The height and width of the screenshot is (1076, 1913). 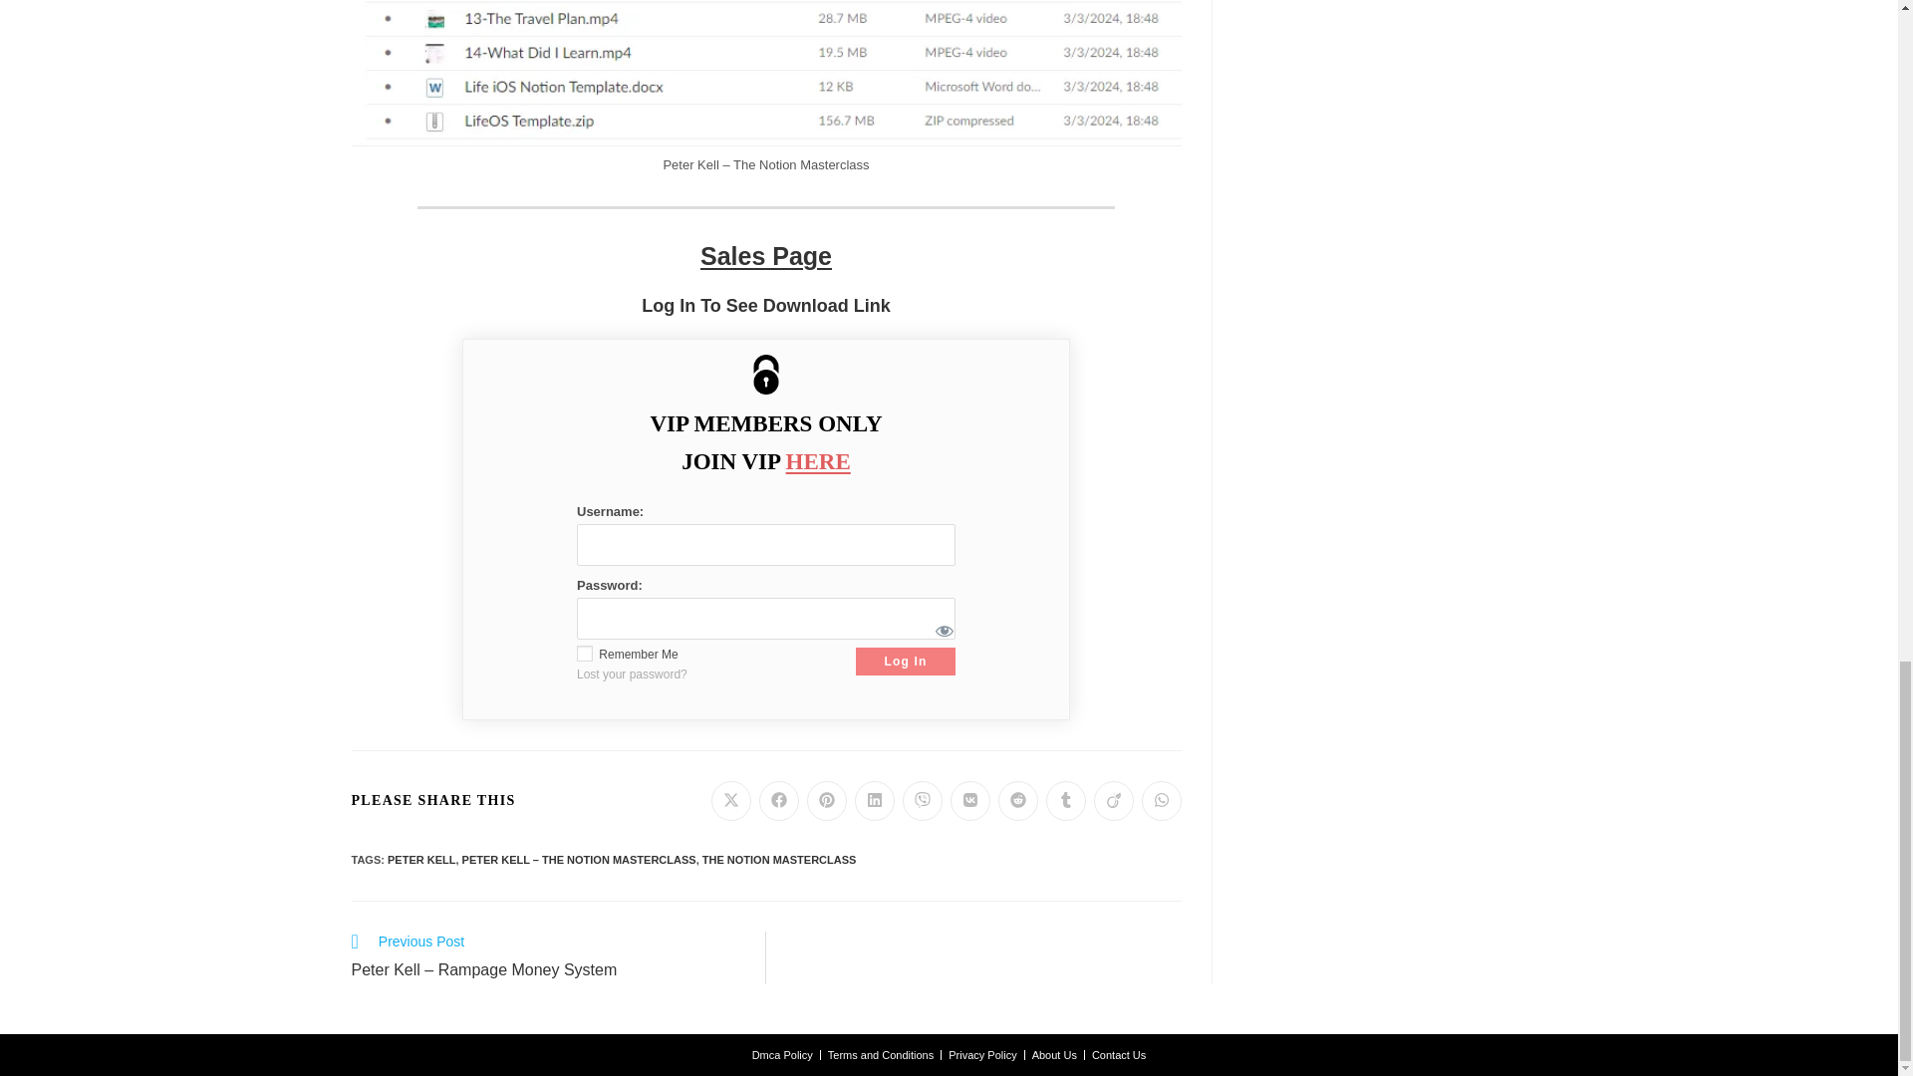 I want to click on Log In, so click(x=905, y=662).